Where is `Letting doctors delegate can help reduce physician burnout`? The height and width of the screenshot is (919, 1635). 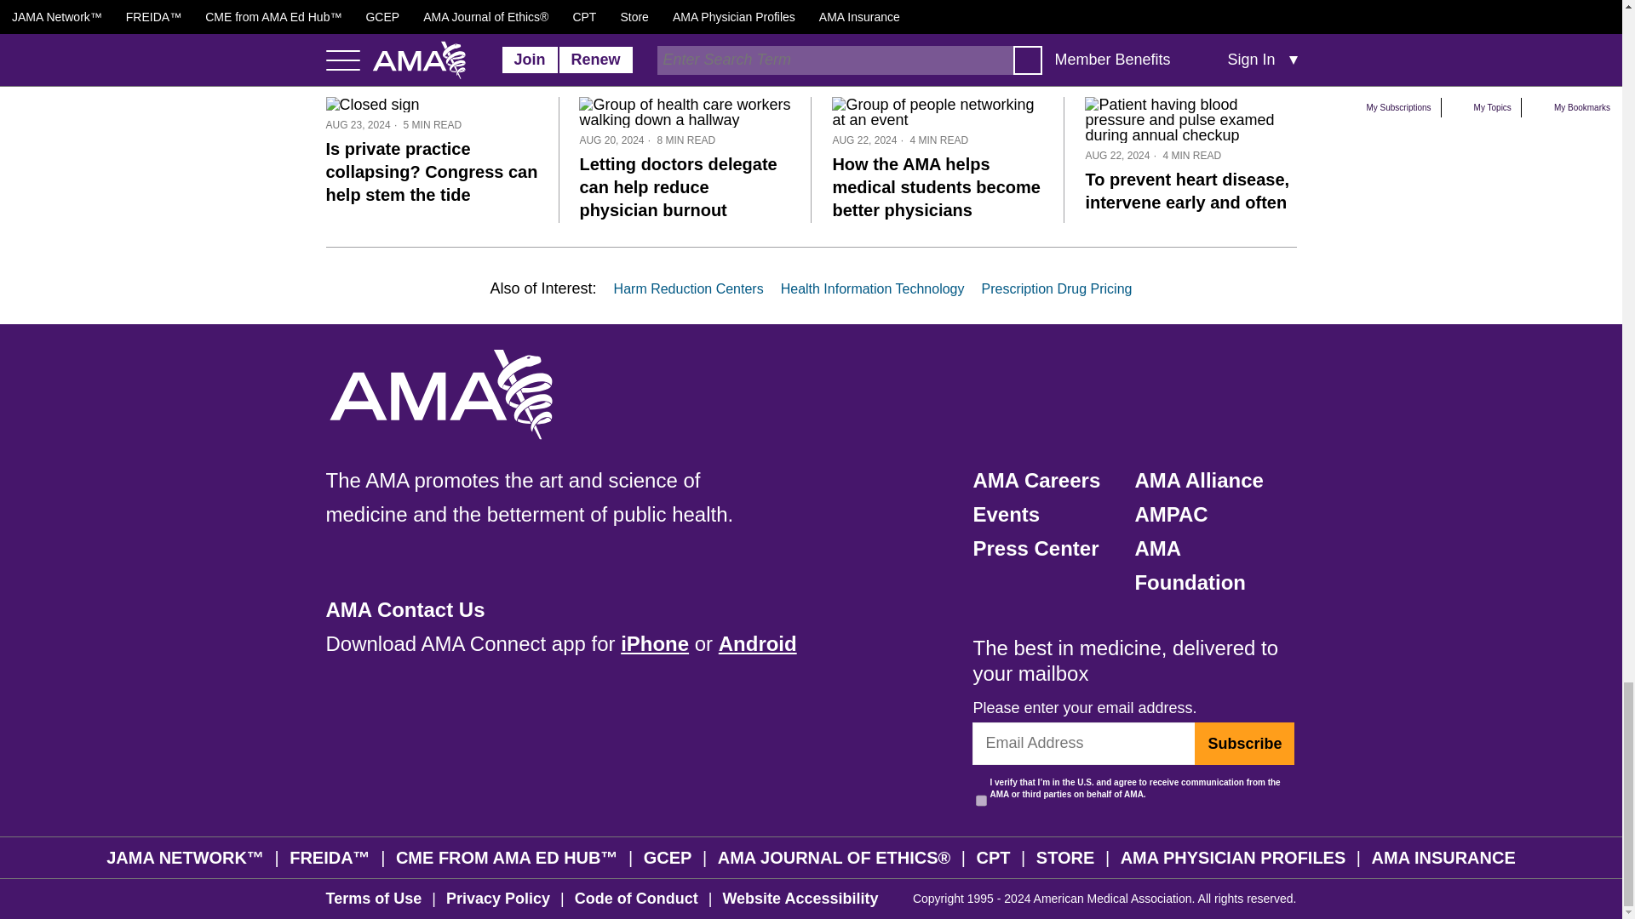 Letting doctors delegate can help reduce physician burnout is located at coordinates (678, 187).